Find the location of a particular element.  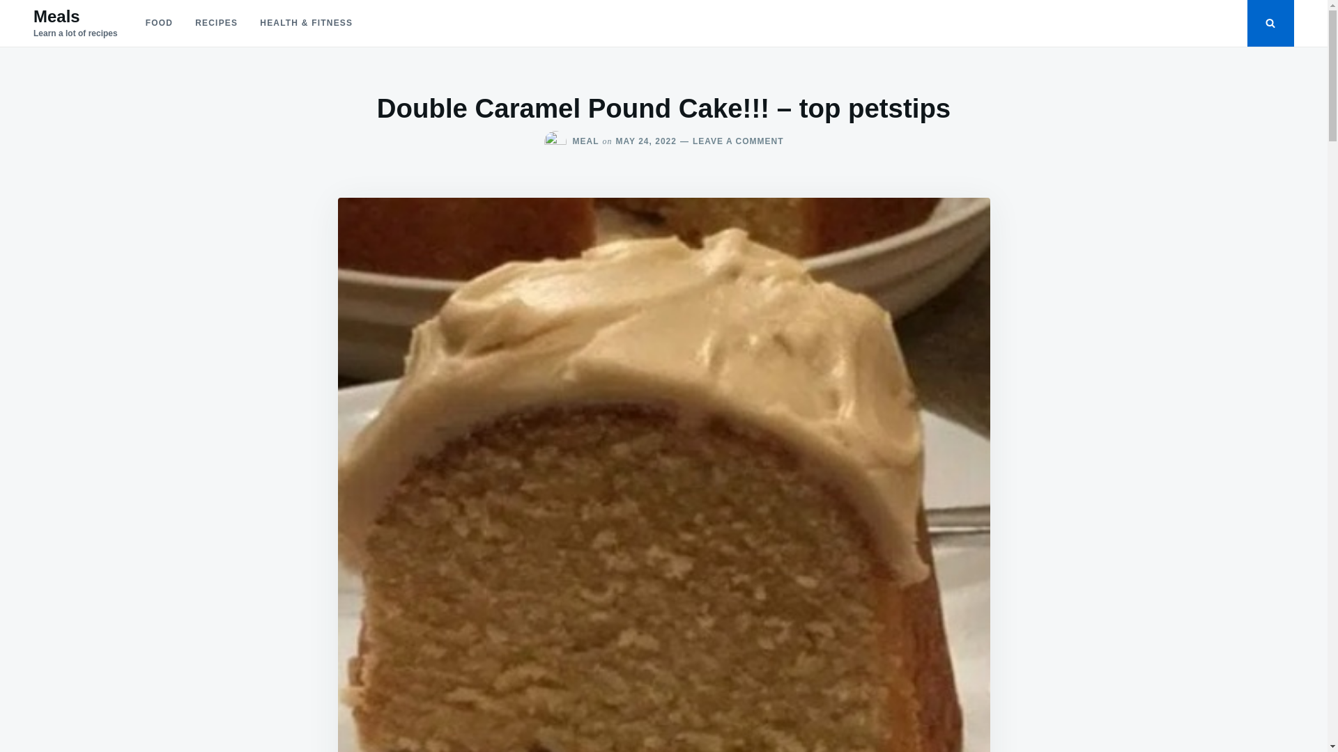

RECIPES is located at coordinates (216, 23).